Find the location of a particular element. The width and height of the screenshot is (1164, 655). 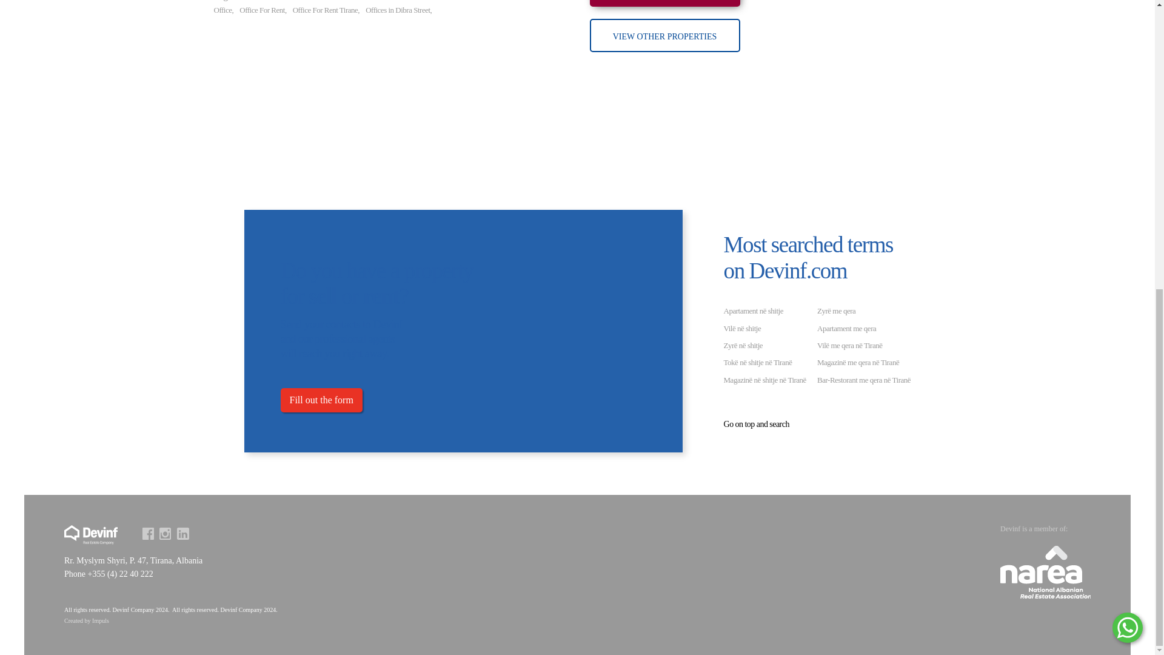

SOLD is located at coordinates (664, 3).